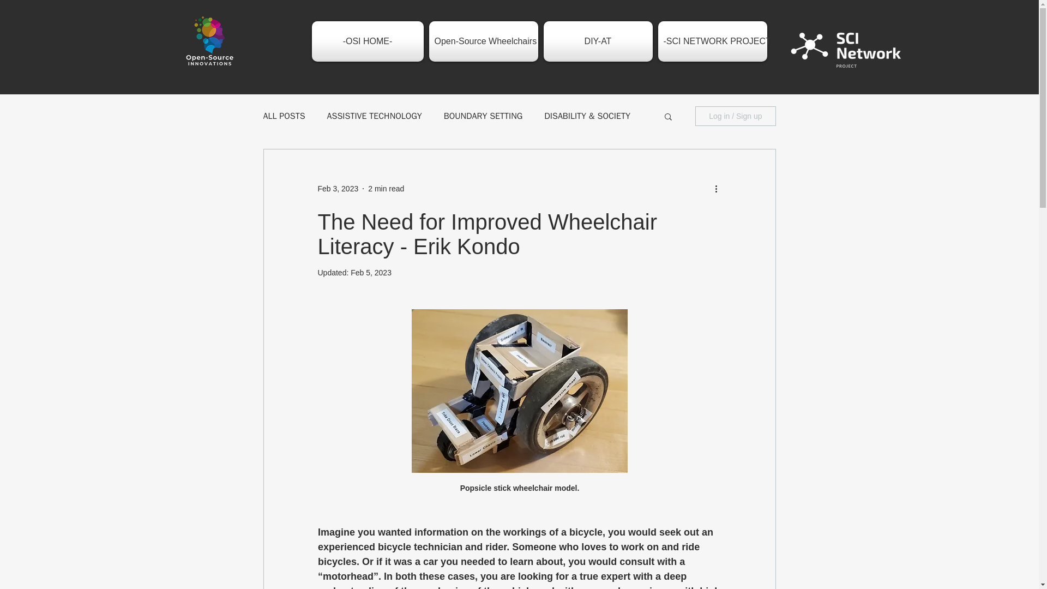  Describe the element at coordinates (598, 41) in the screenshot. I see `DIY-AT` at that location.